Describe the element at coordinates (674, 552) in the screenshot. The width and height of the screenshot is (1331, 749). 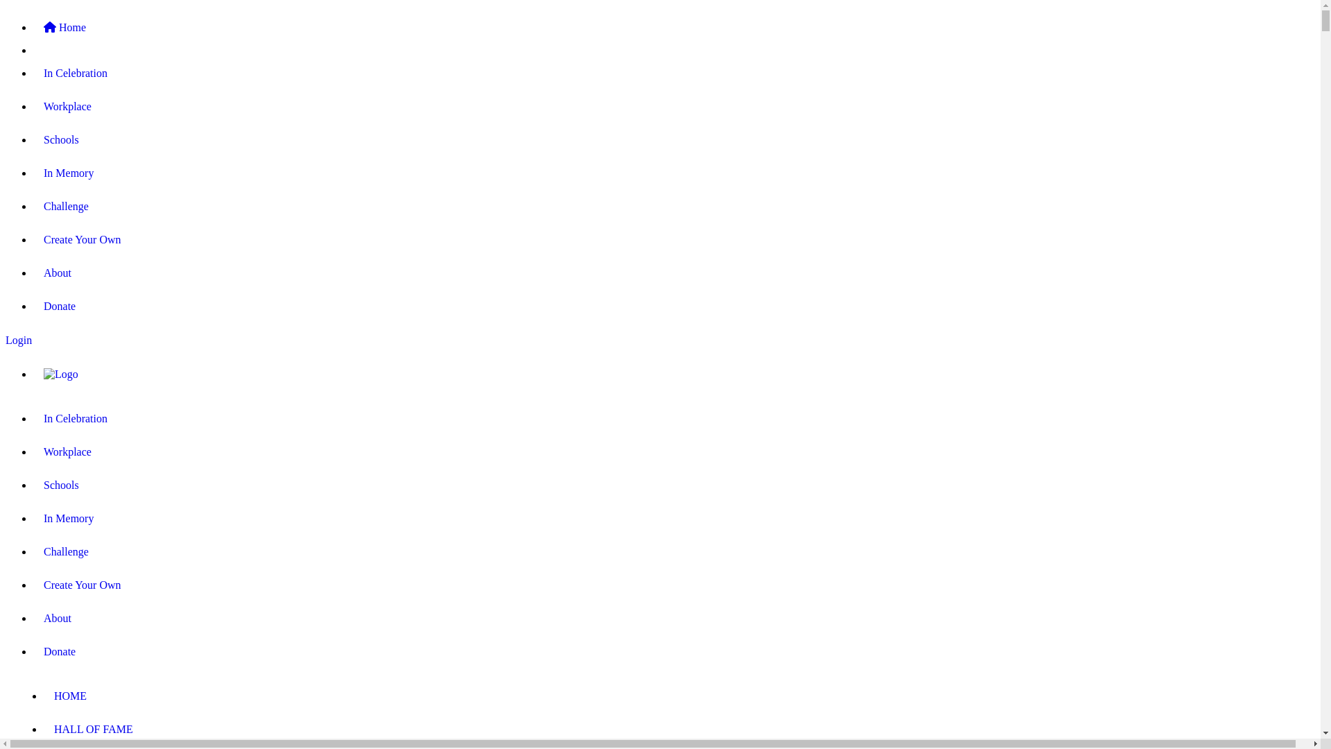
I see `Challenge` at that location.